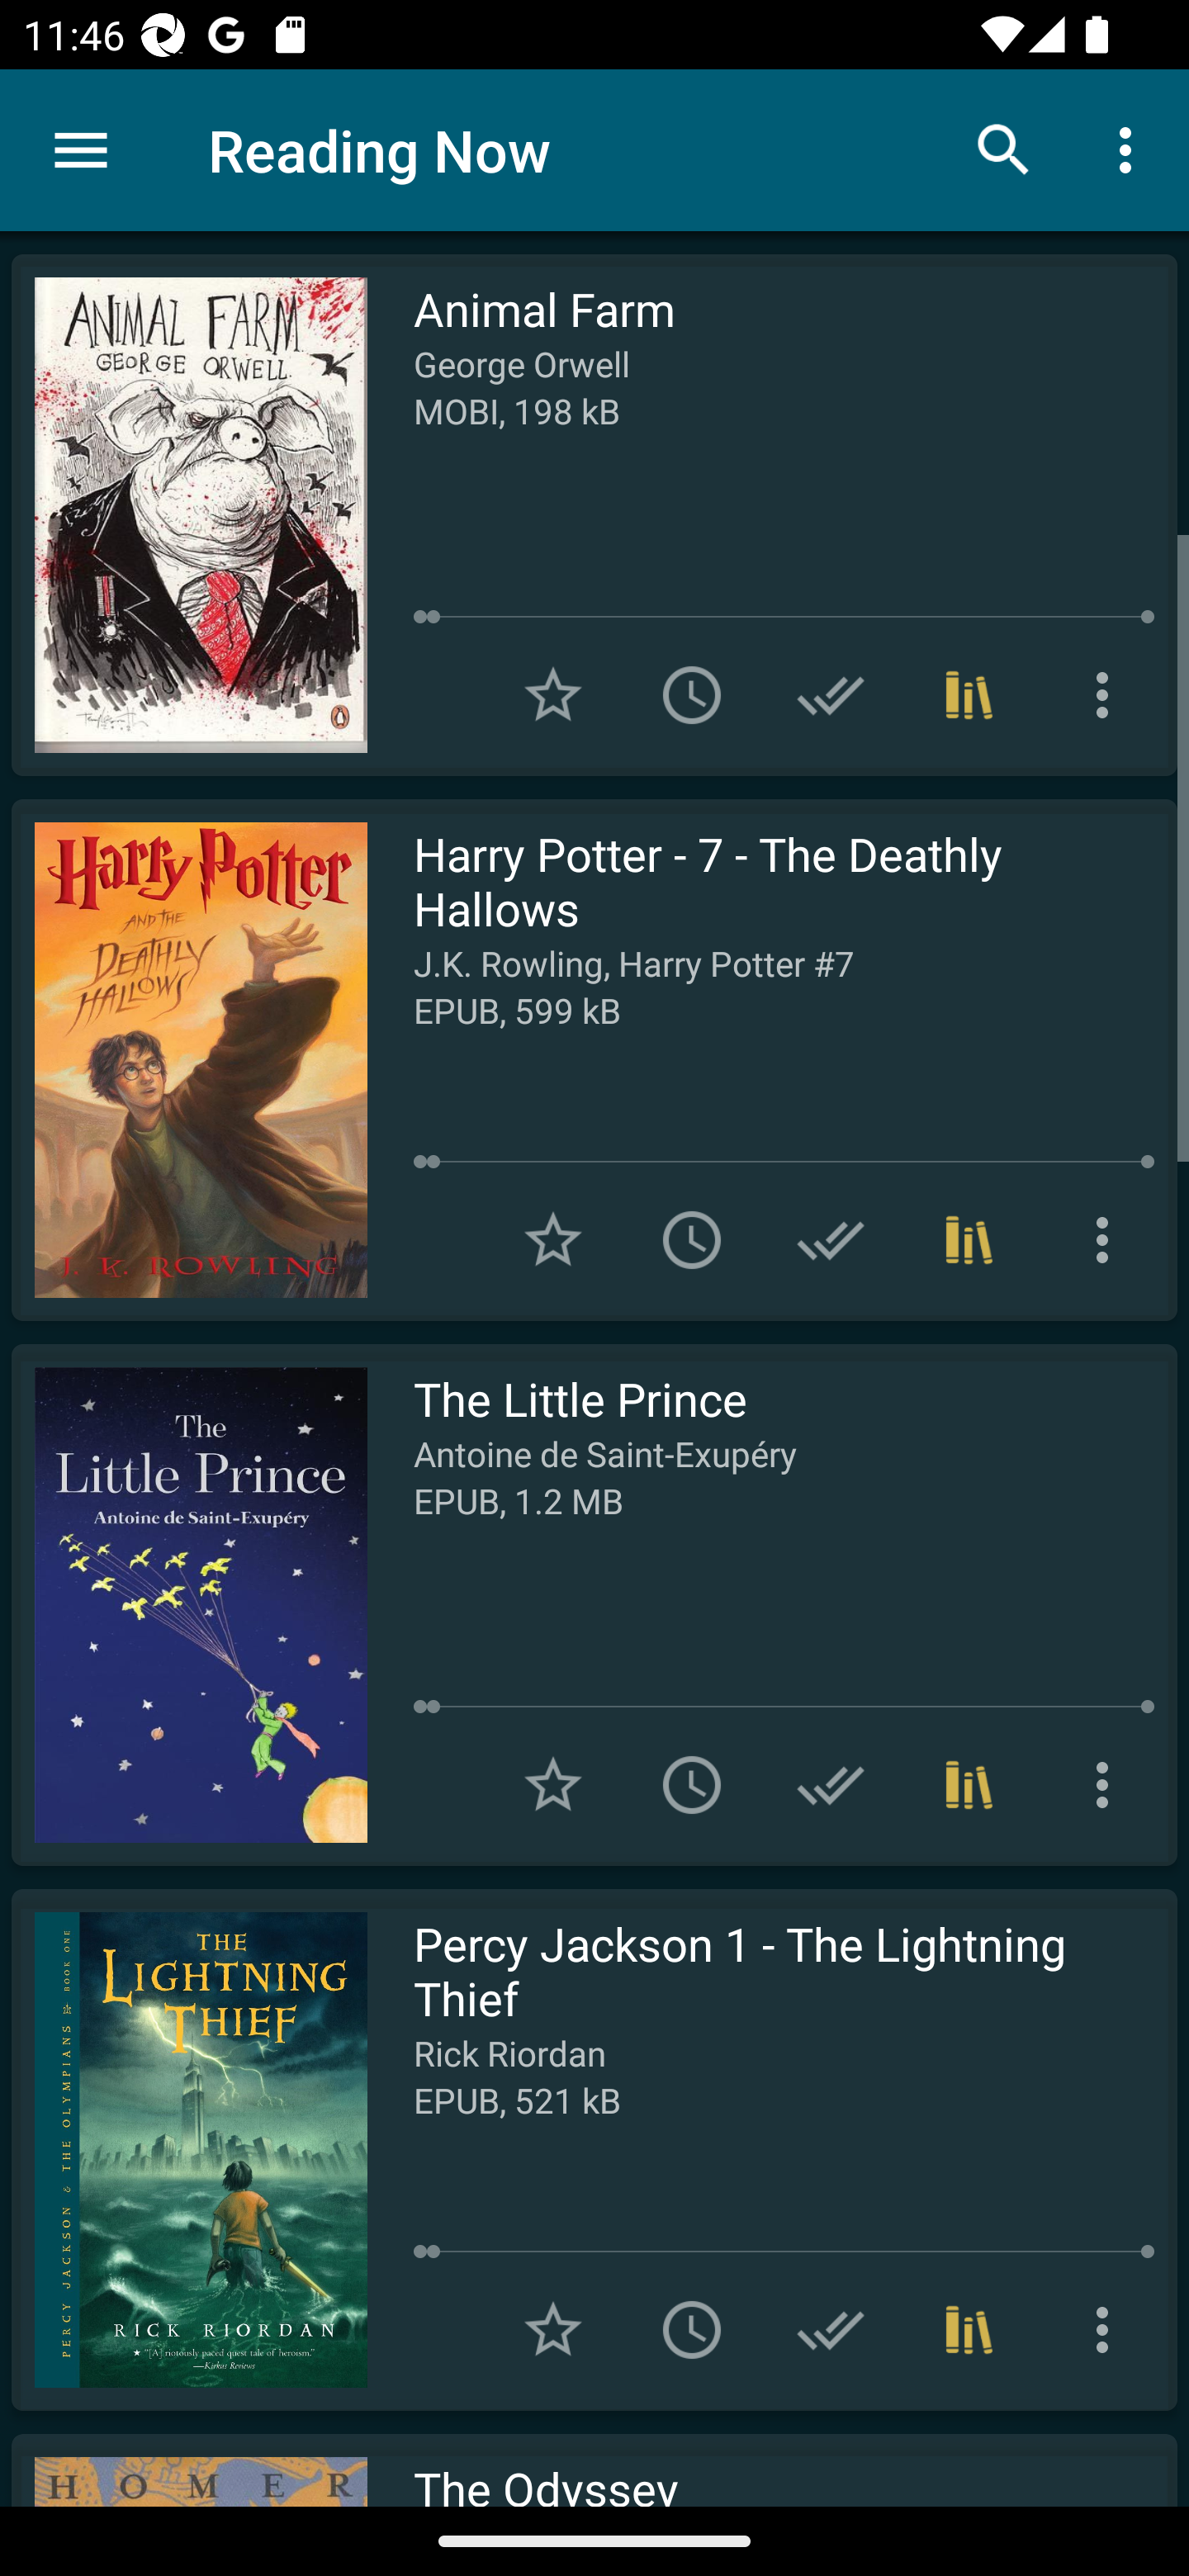 This screenshot has width=1189, height=2576. I want to click on Add to Have read, so click(831, 1238).